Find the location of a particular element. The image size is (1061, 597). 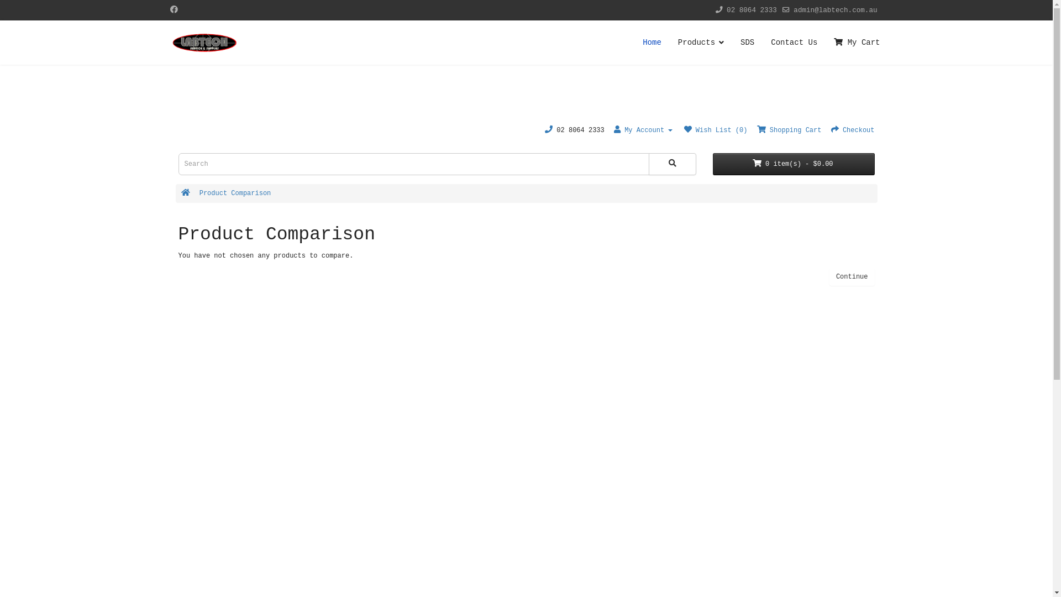

0 item(s) - $0.00 is located at coordinates (794, 164).